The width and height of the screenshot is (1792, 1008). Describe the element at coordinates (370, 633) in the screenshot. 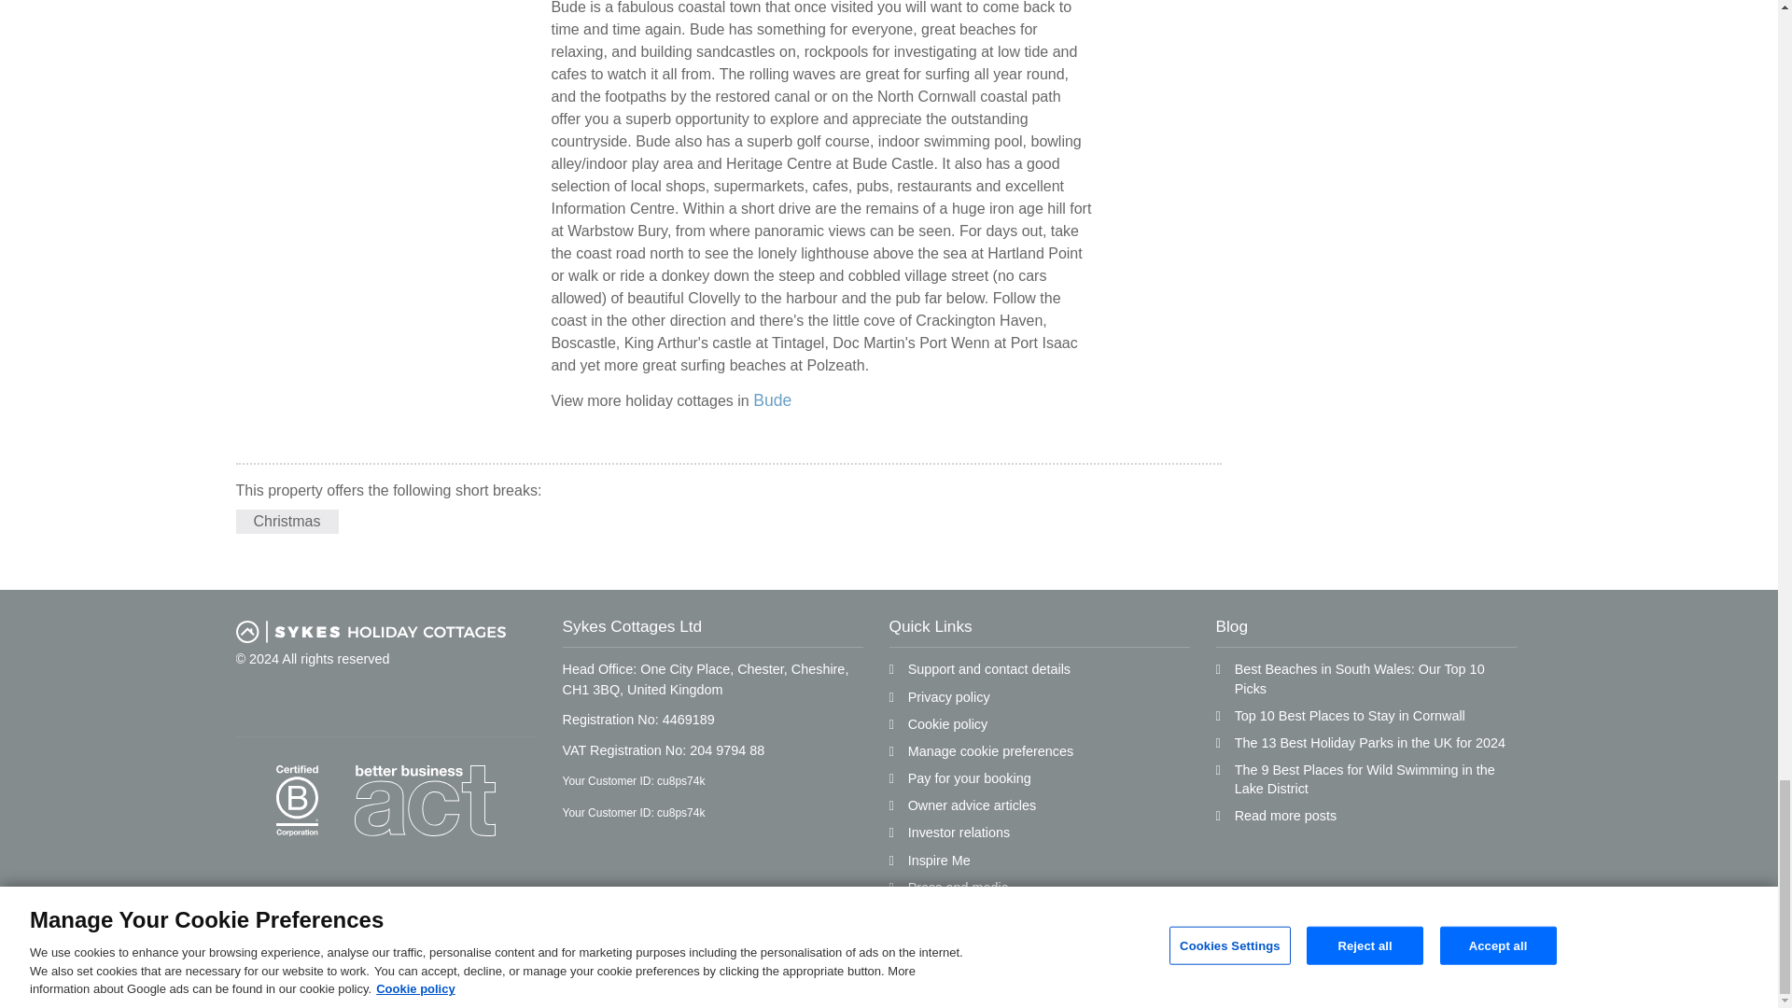

I see `Sykes Cottages` at that location.